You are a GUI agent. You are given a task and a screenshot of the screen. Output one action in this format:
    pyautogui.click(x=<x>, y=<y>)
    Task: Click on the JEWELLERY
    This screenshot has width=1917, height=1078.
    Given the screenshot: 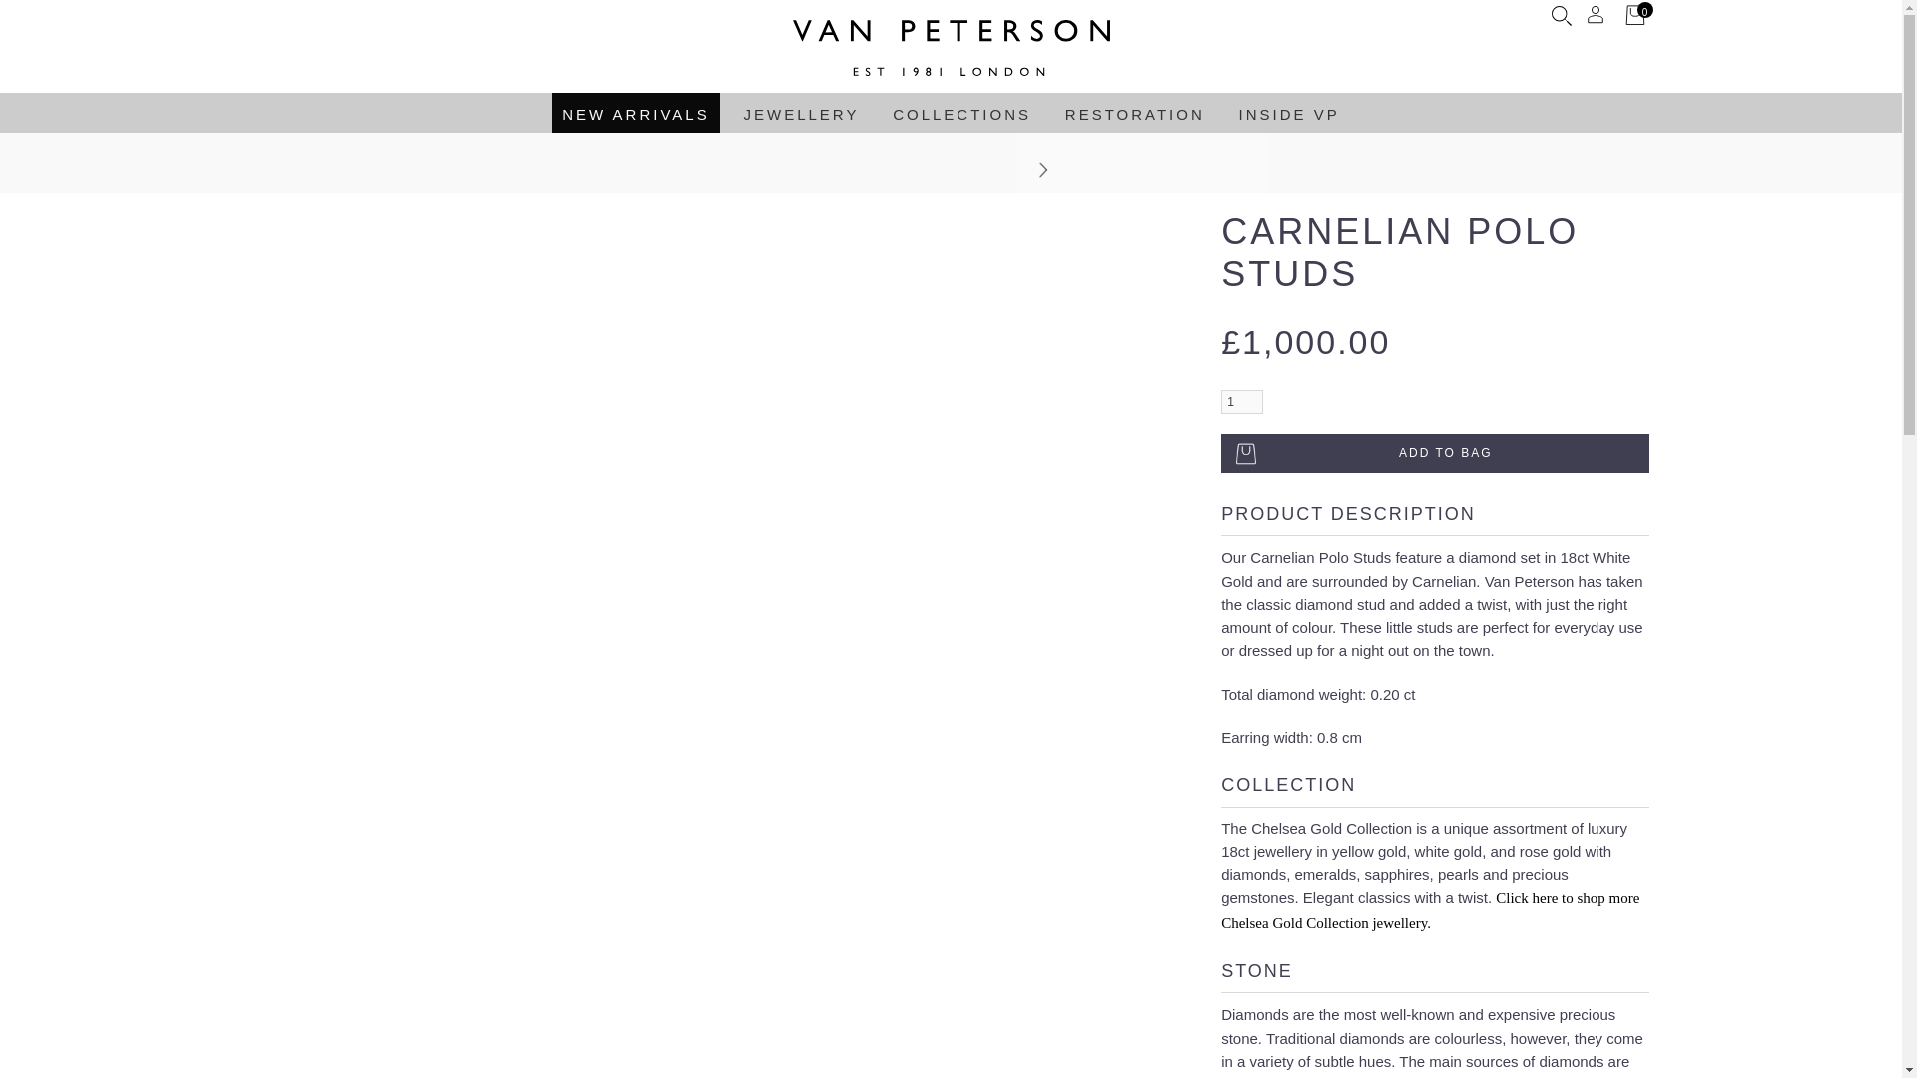 What is the action you would take?
    pyautogui.click(x=800, y=112)
    